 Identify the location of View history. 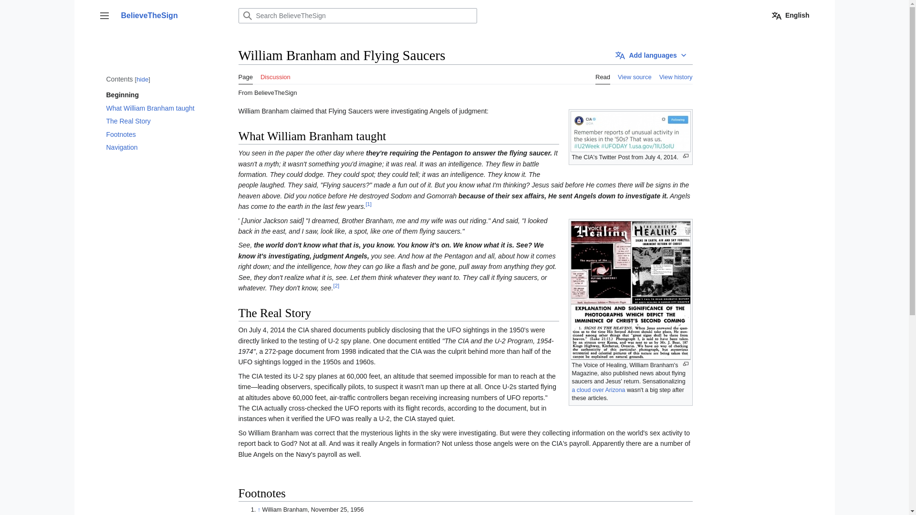
(676, 74).